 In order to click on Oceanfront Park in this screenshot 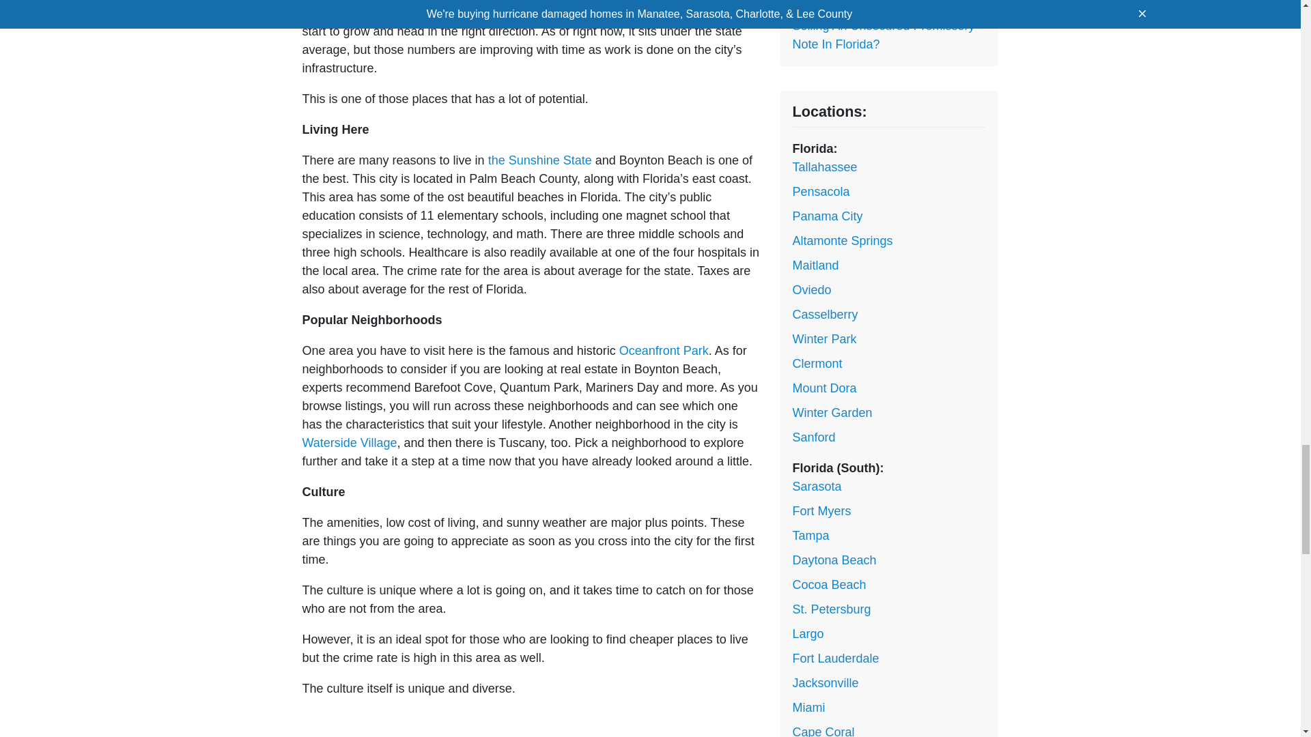, I will do `click(664, 351)`.